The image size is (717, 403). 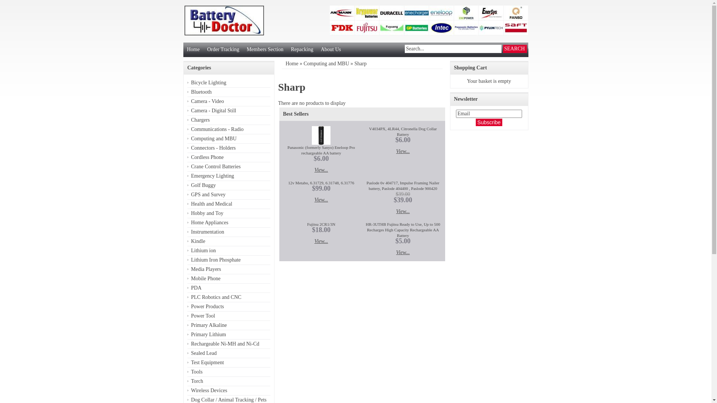 What do you see at coordinates (326, 63) in the screenshot?
I see `Computing and MBU` at bounding box center [326, 63].